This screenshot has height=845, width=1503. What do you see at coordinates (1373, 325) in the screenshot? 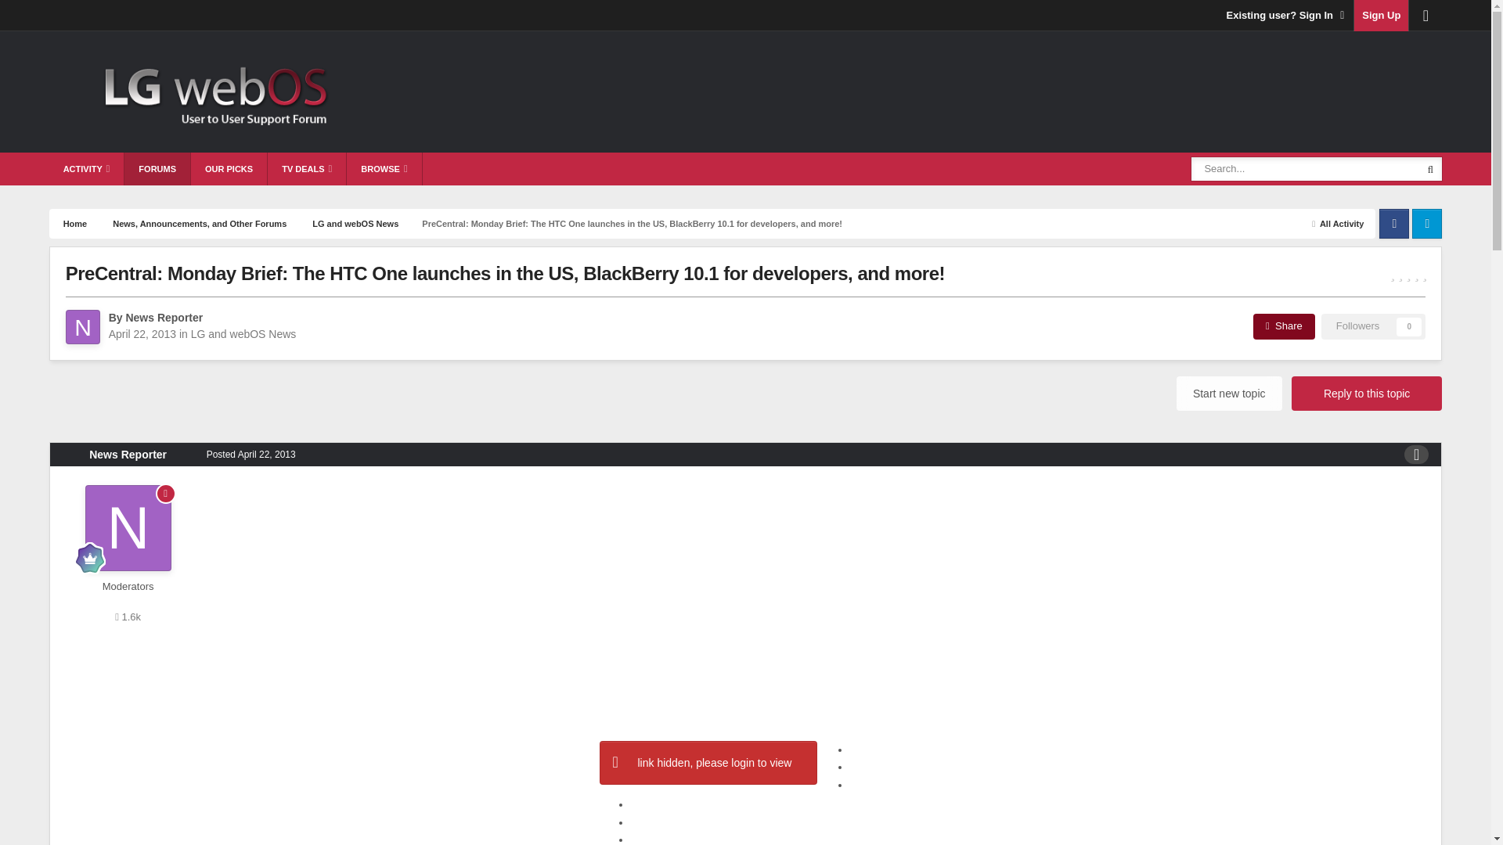
I see `Sign in to follow this` at bounding box center [1373, 325].